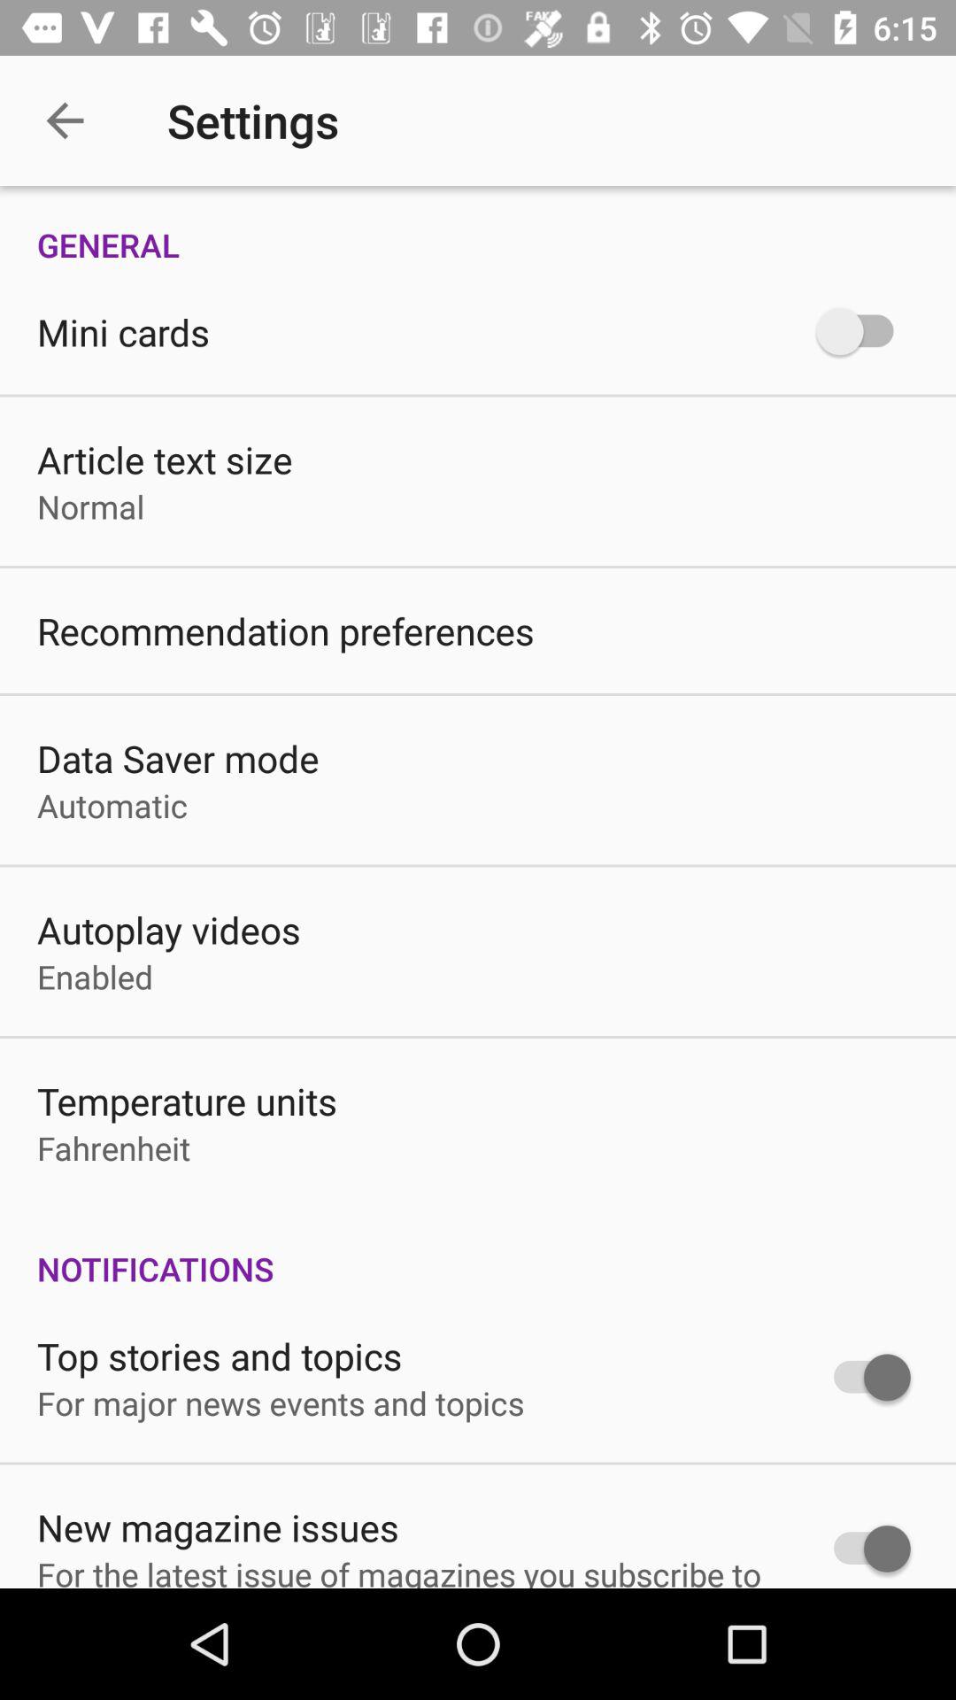 This screenshot has height=1700, width=956. I want to click on swipe until the for major news, so click(281, 1402).